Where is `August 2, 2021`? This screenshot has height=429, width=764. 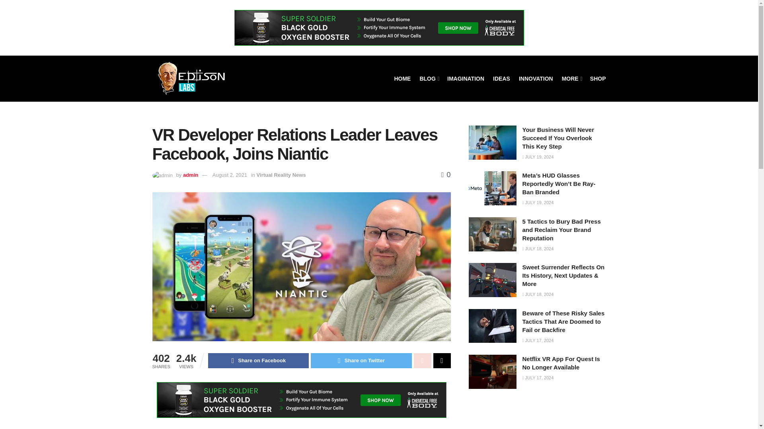
August 2, 2021 is located at coordinates (229, 175).